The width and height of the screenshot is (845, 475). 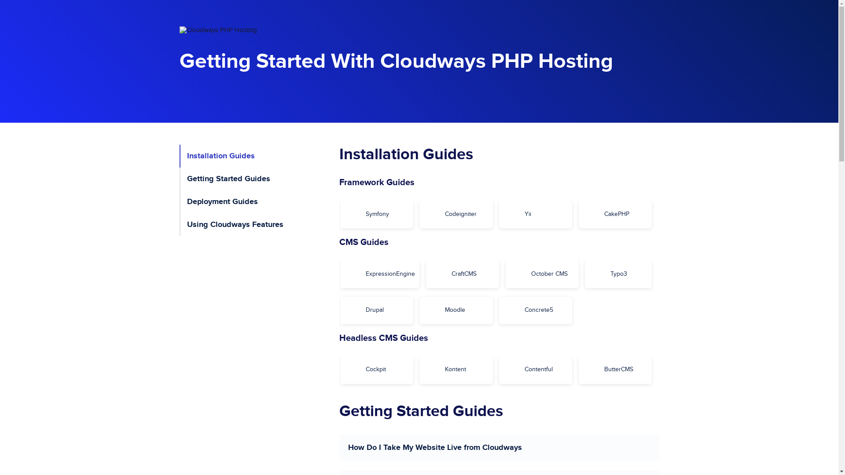 I want to click on Contentful, so click(x=536, y=369).